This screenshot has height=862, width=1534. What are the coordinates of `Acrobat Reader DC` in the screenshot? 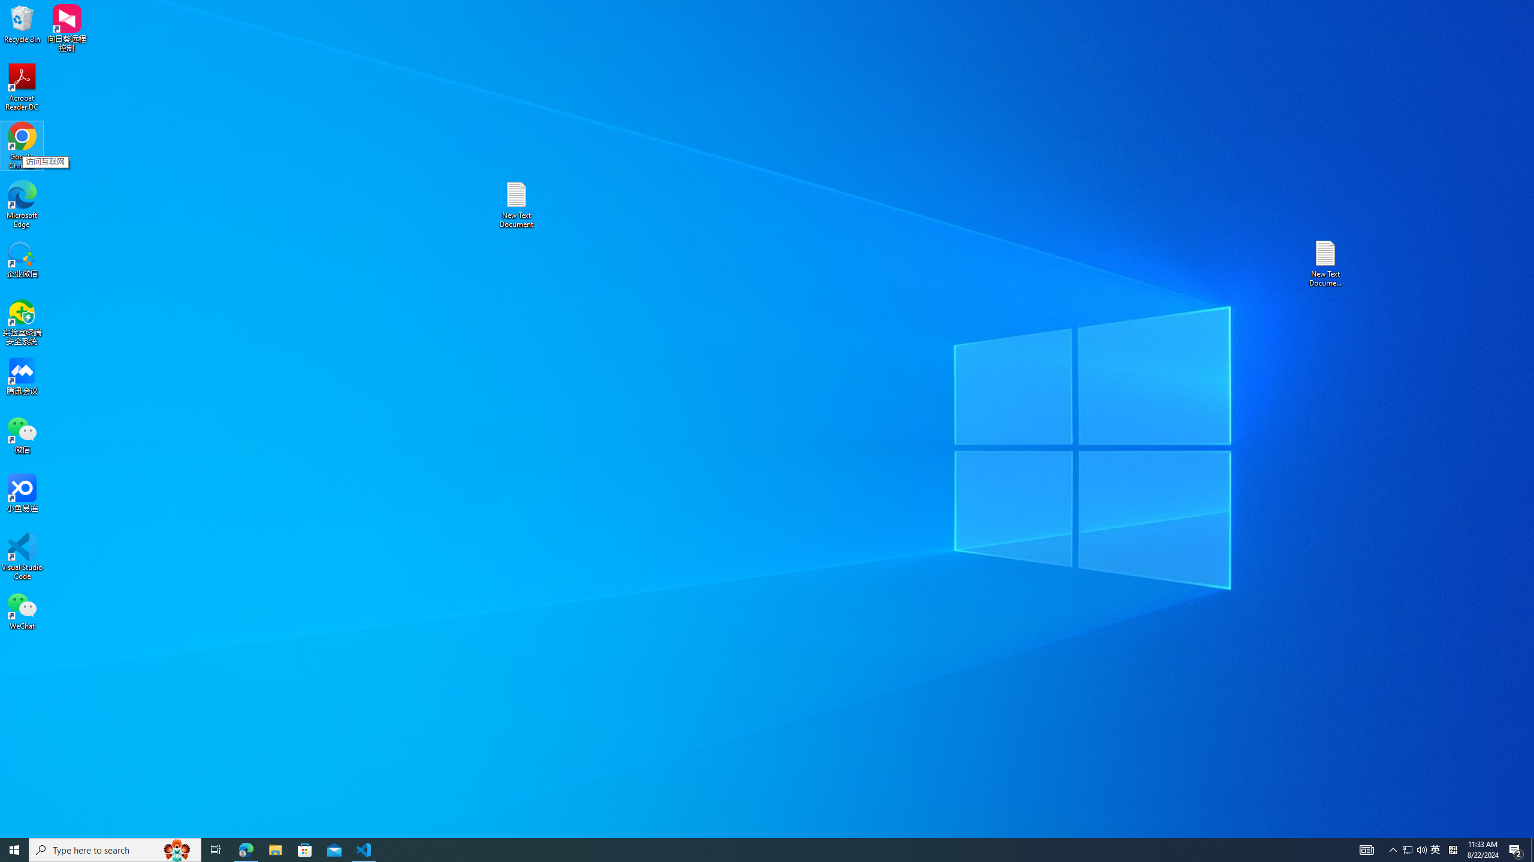 It's located at (246, 850).